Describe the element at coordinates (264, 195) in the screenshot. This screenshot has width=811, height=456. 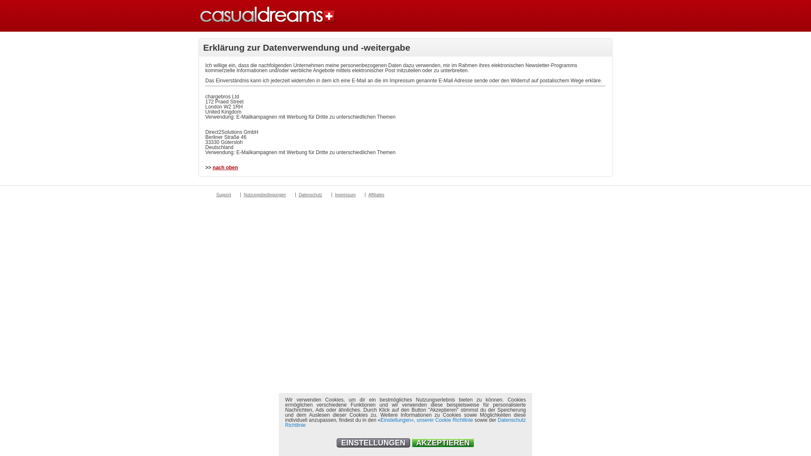
I see `Nutzungsbedingungen` at that location.